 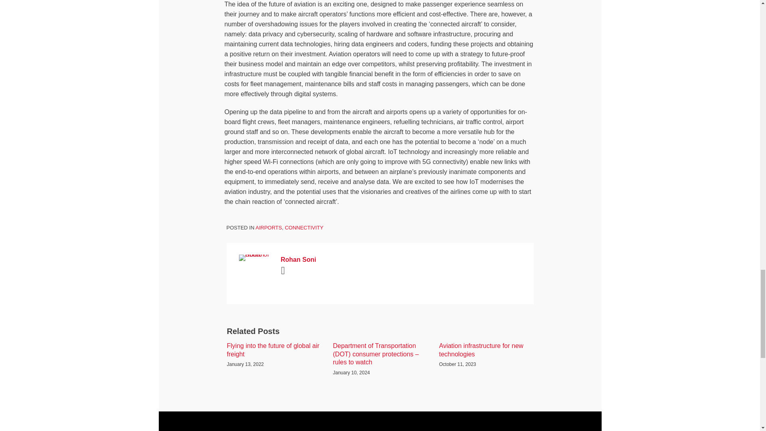 What do you see at coordinates (304, 227) in the screenshot?
I see `CONNECTIVITY` at bounding box center [304, 227].